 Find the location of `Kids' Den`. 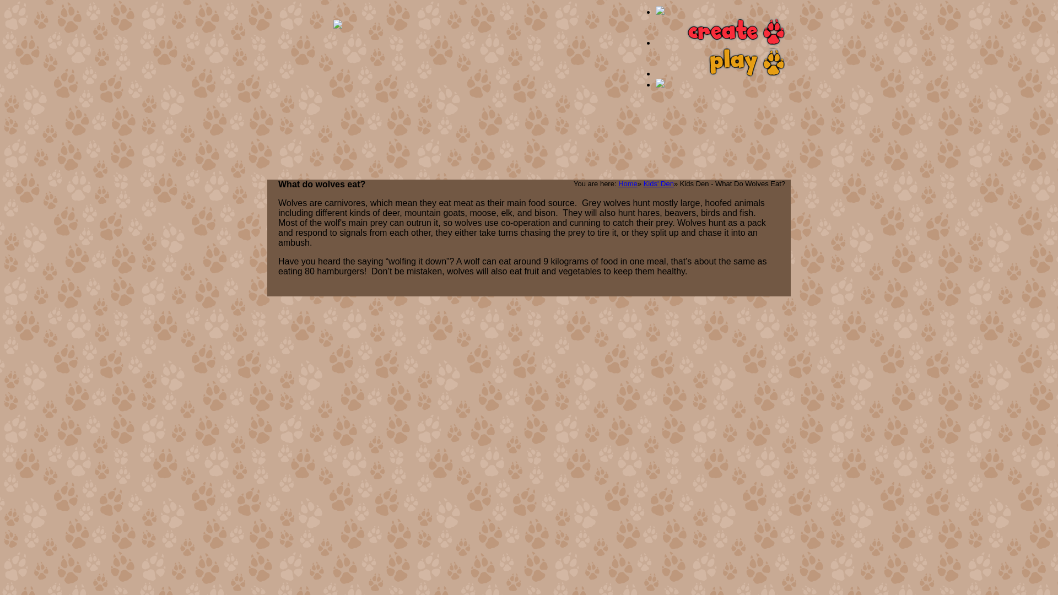

Kids' Den is located at coordinates (658, 184).